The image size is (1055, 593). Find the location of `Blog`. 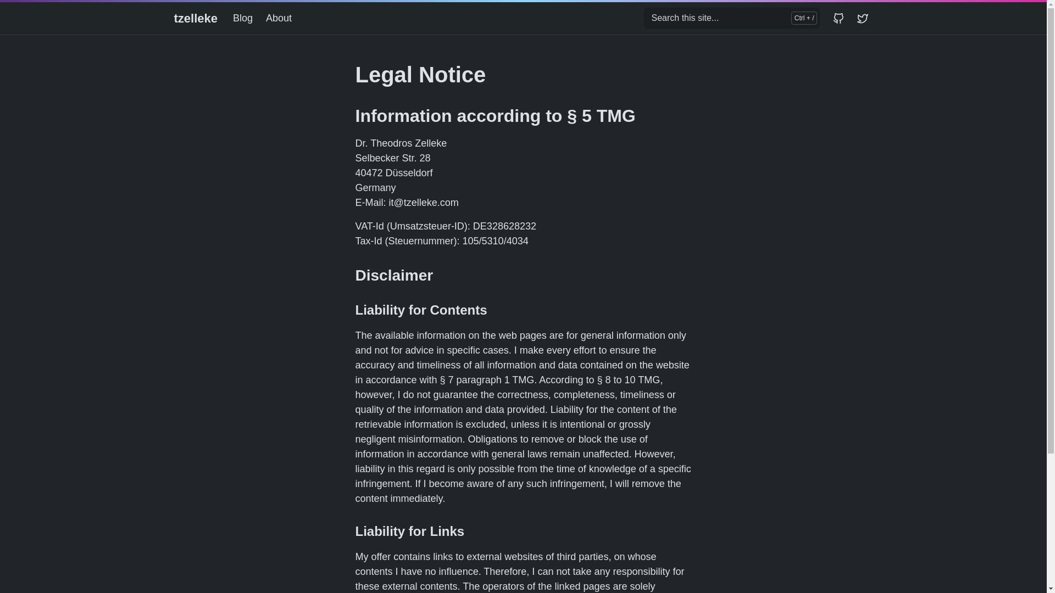

Blog is located at coordinates (247, 18).